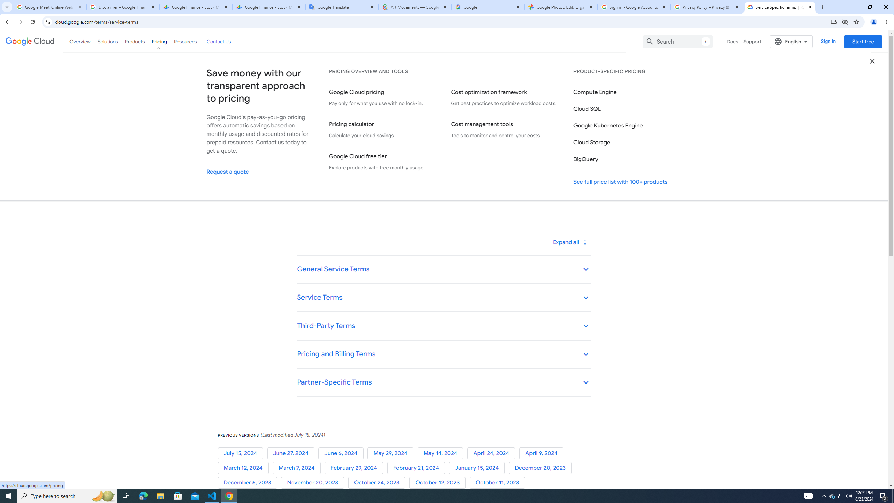 Image resolution: width=894 pixels, height=503 pixels. What do you see at coordinates (627, 92) in the screenshot?
I see `Compute Engine` at bounding box center [627, 92].